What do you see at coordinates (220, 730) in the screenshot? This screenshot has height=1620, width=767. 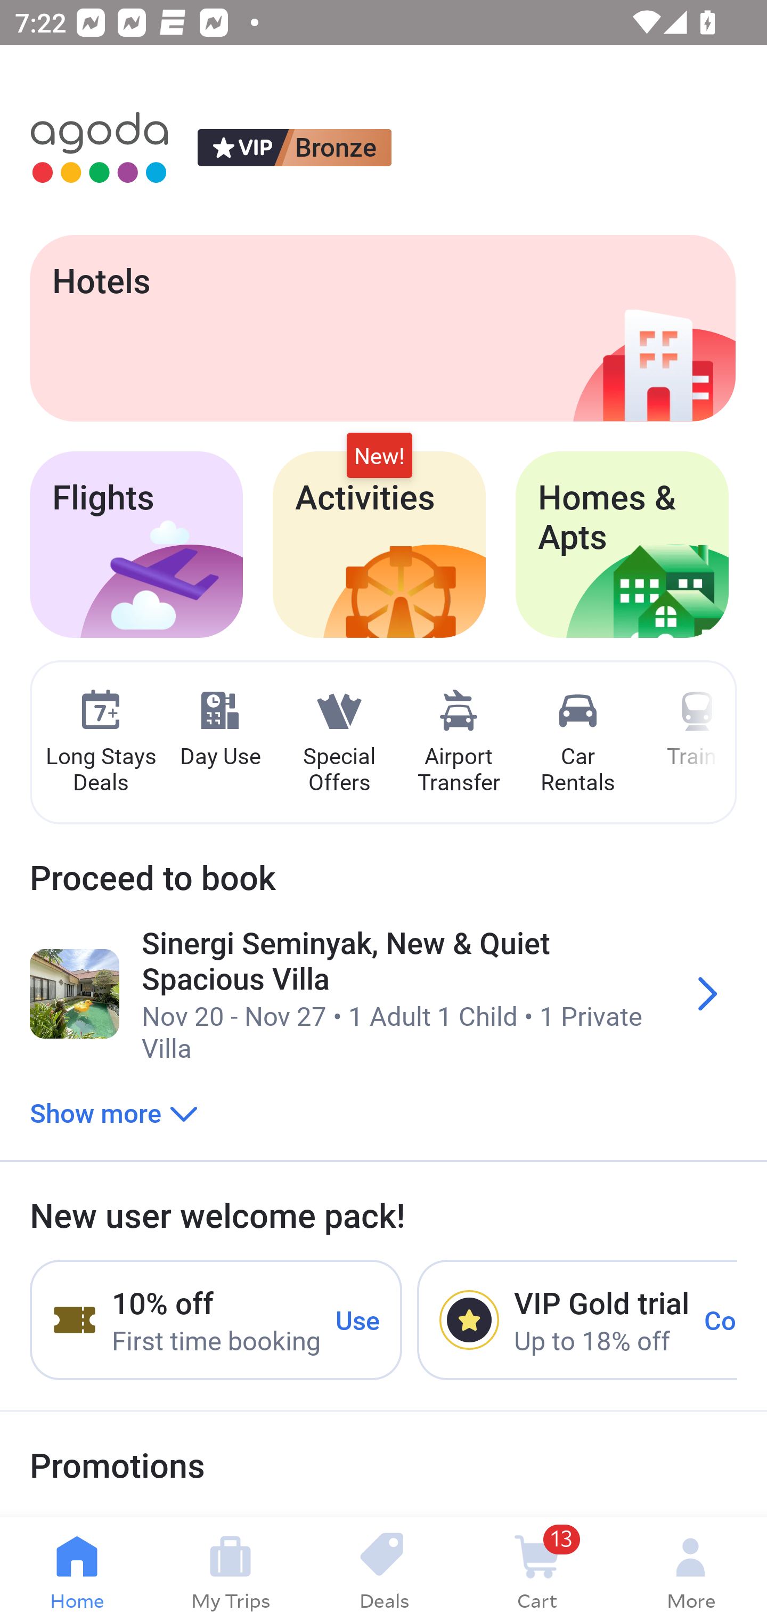 I see `Day Use` at bounding box center [220, 730].